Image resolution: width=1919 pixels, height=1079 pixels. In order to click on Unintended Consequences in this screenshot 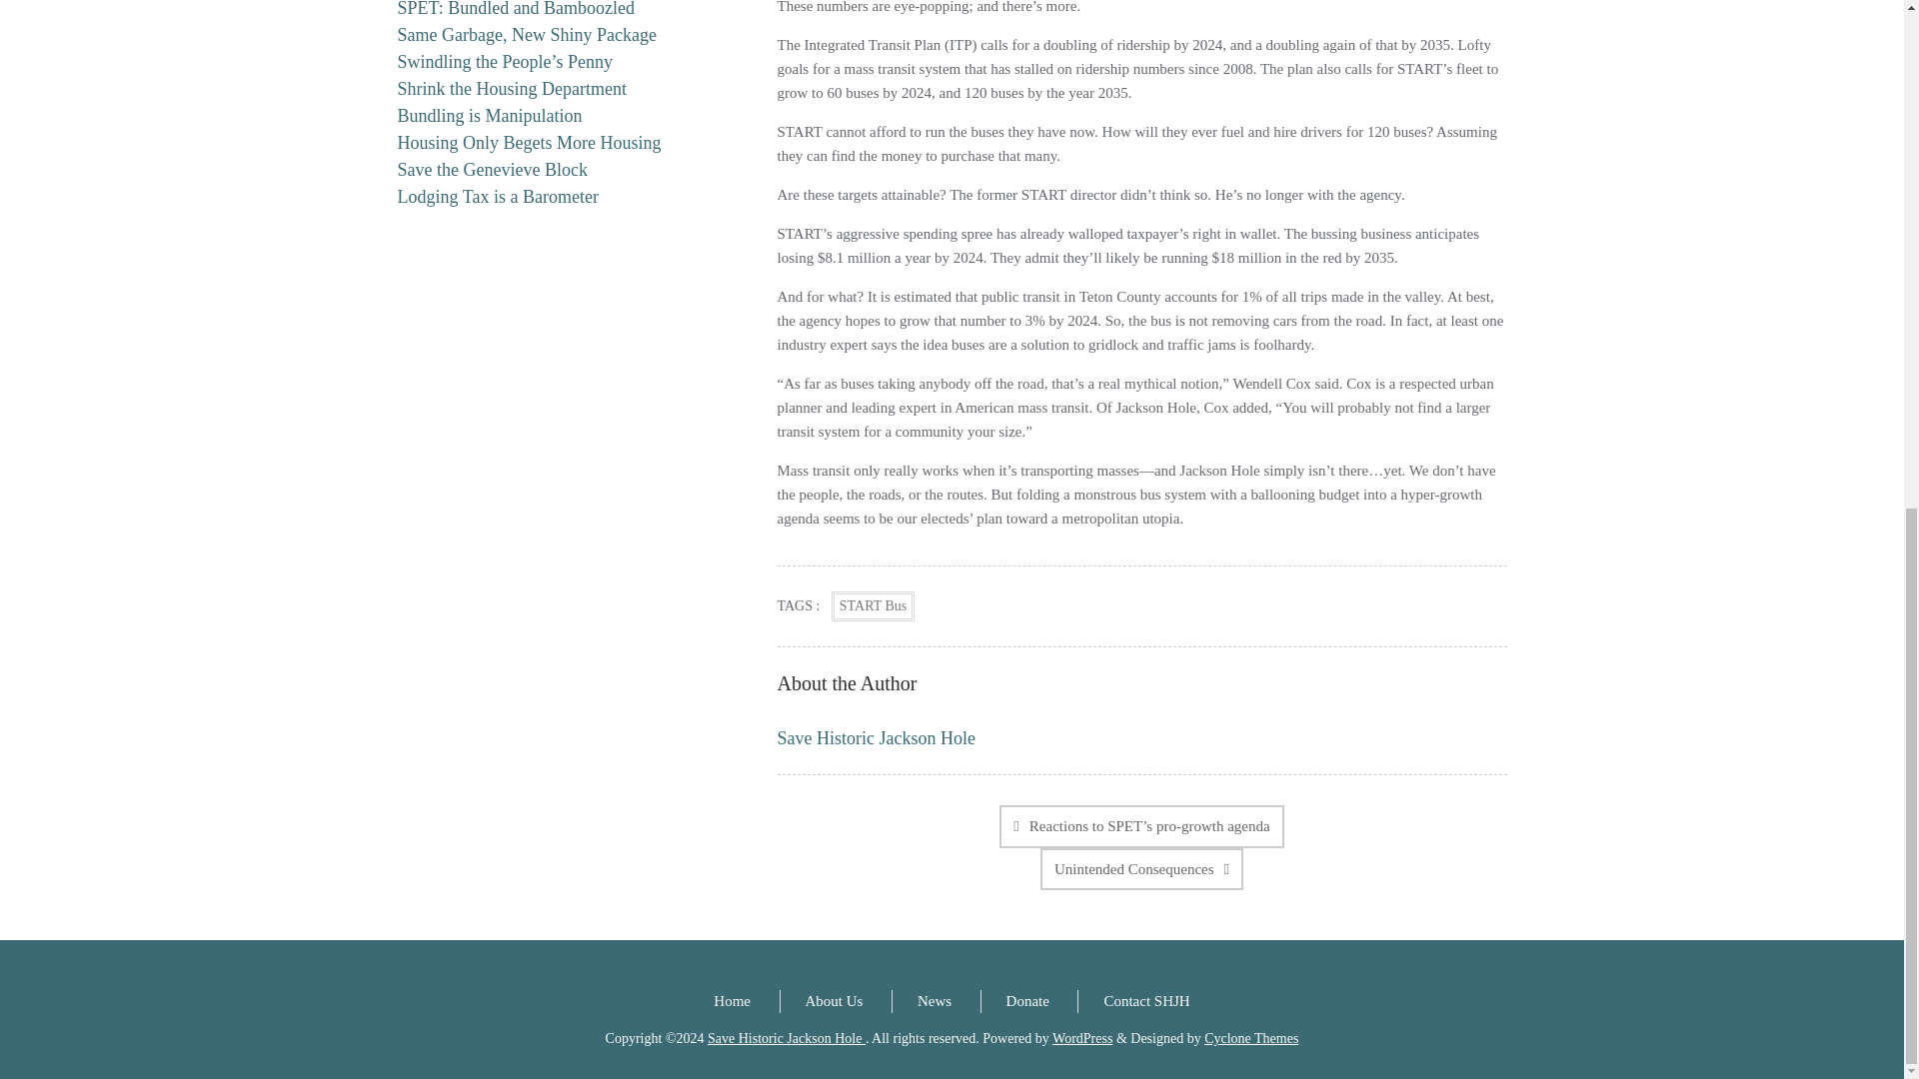, I will do `click(1141, 869)`.